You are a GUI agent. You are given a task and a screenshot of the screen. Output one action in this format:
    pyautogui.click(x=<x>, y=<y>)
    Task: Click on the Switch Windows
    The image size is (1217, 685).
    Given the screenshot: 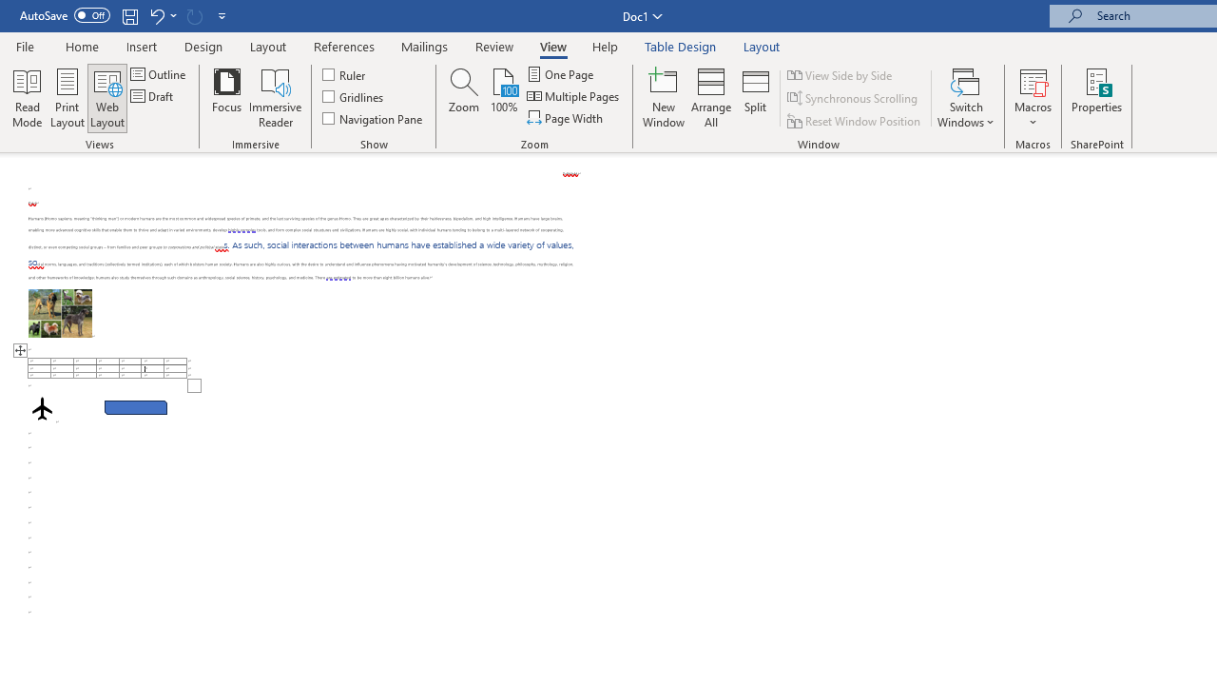 What is the action you would take?
    pyautogui.click(x=966, y=97)
    